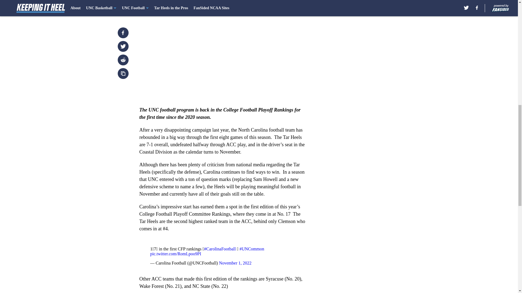 The image size is (522, 293). Describe the element at coordinates (235, 263) in the screenshot. I see `November 1, 2022` at that location.